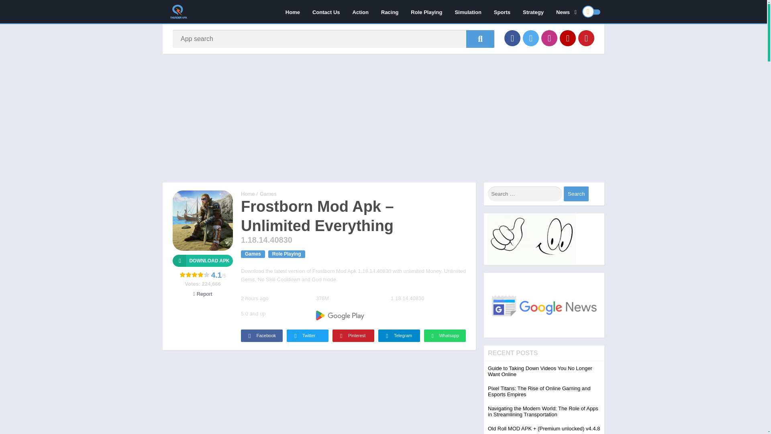 The image size is (771, 434). What do you see at coordinates (533, 12) in the screenshot?
I see `Strategy` at bounding box center [533, 12].